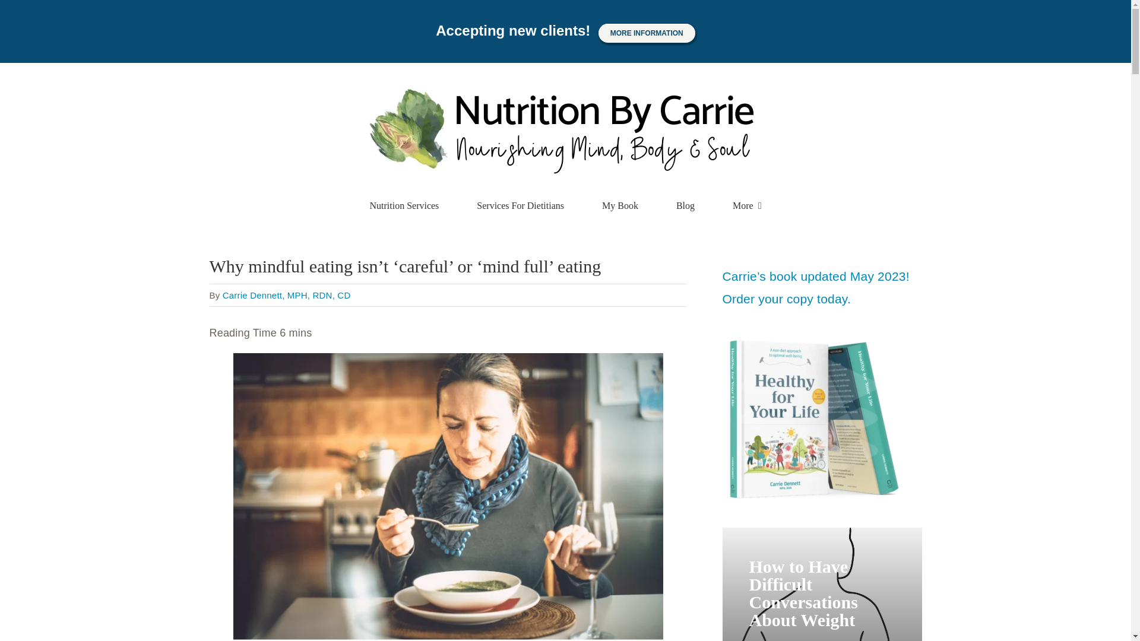 The width and height of the screenshot is (1140, 641). Describe the element at coordinates (620, 206) in the screenshot. I see `My Book` at that location.